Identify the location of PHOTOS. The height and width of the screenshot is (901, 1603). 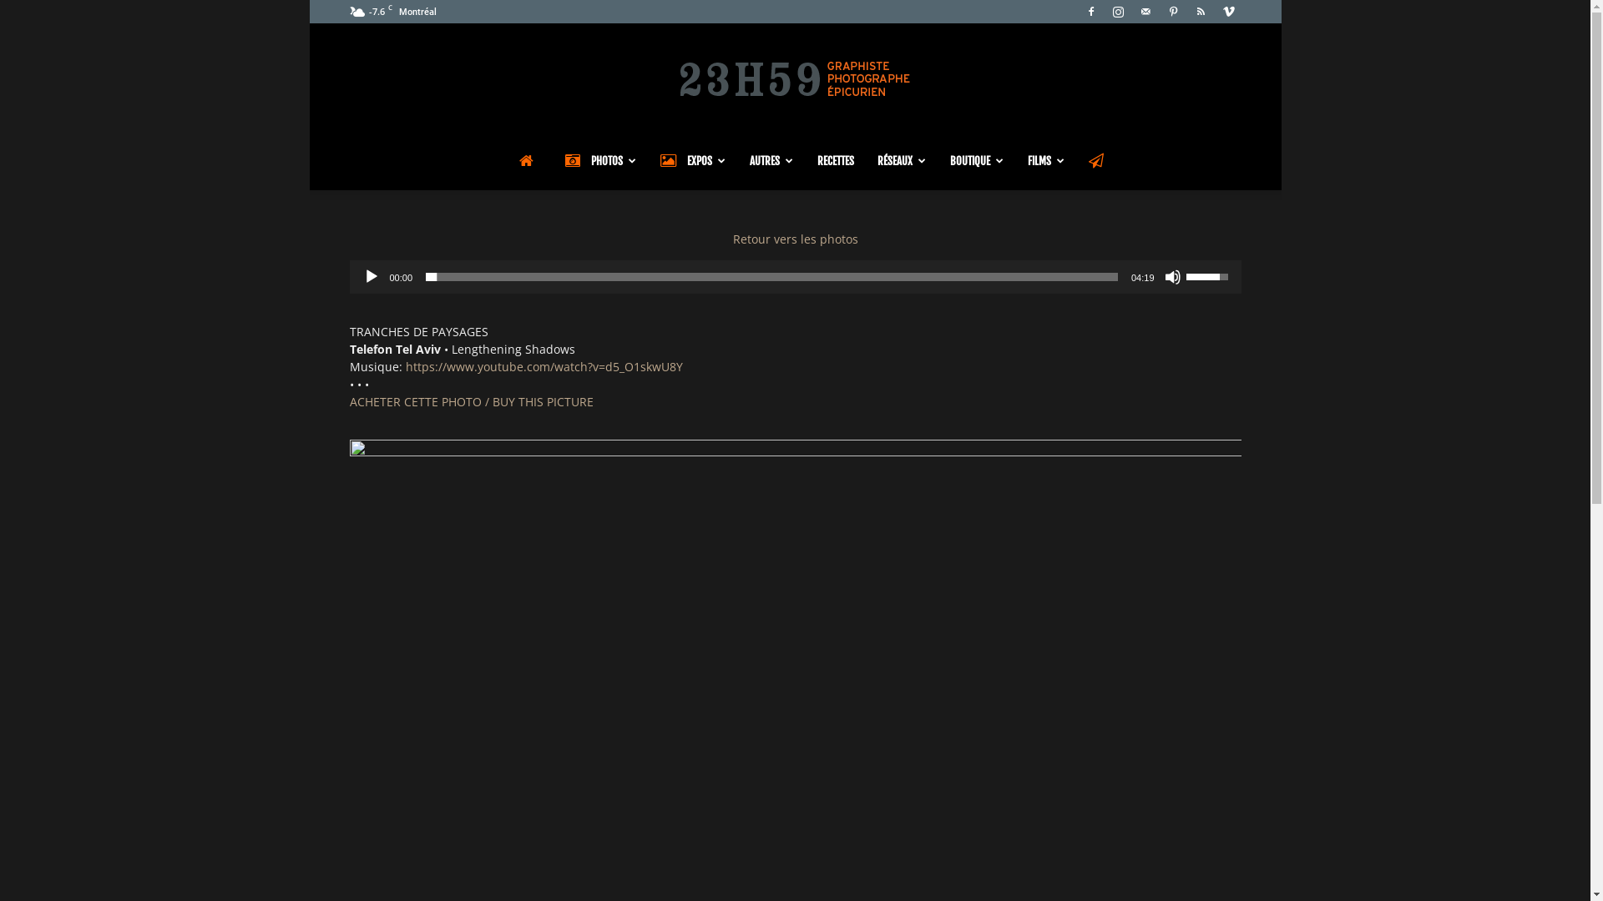
(600, 161).